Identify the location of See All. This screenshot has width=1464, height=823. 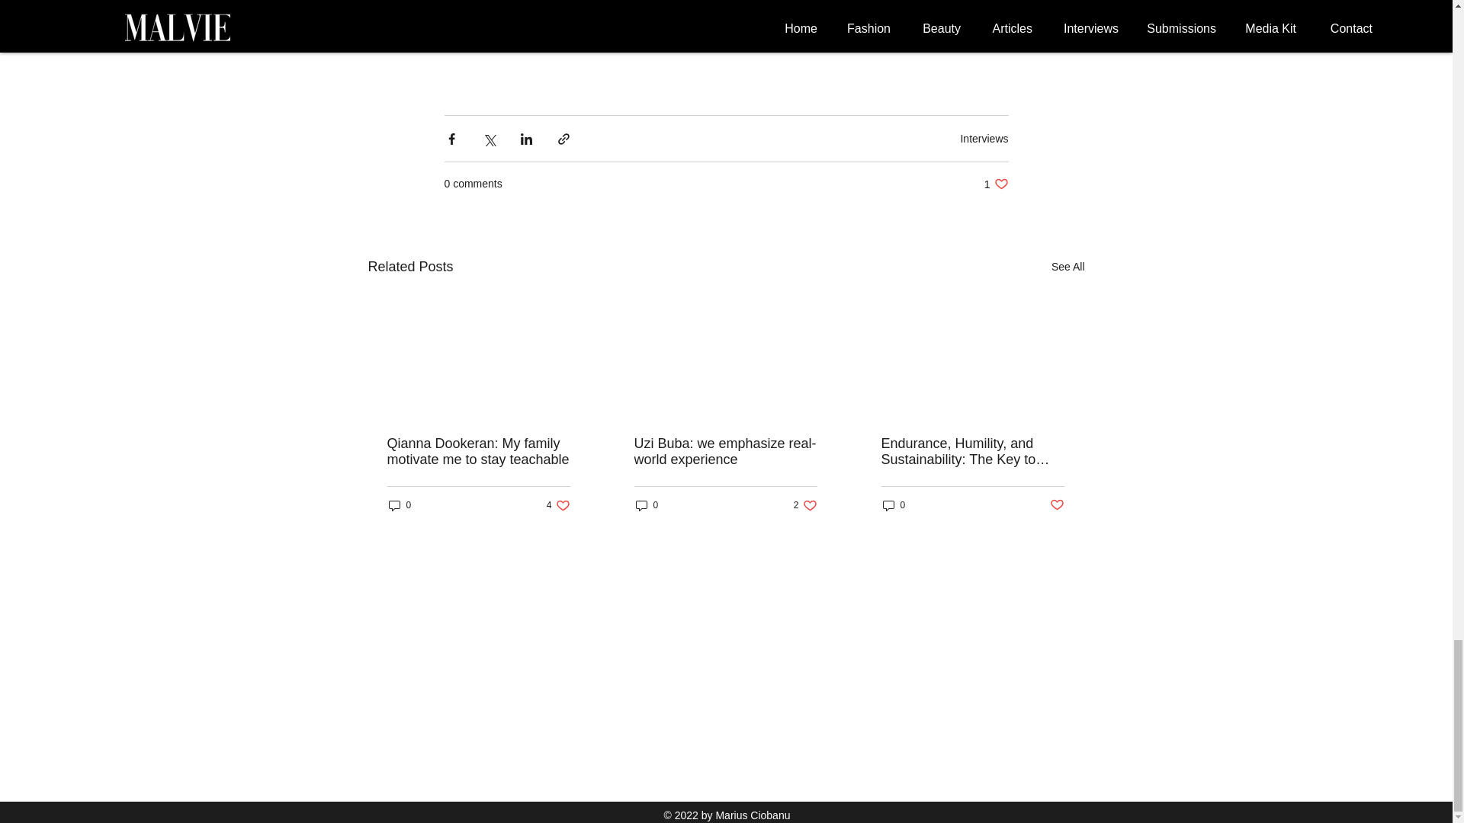
(725, 452).